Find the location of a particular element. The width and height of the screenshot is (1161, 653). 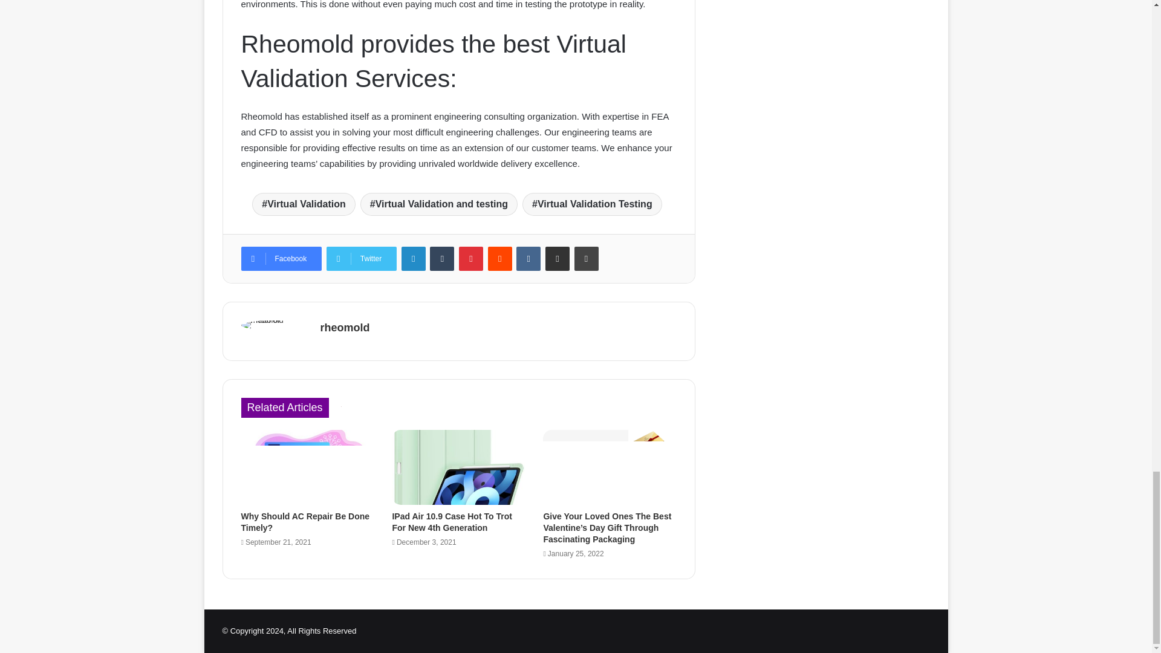

Virtual Validation and testing is located at coordinates (439, 204).